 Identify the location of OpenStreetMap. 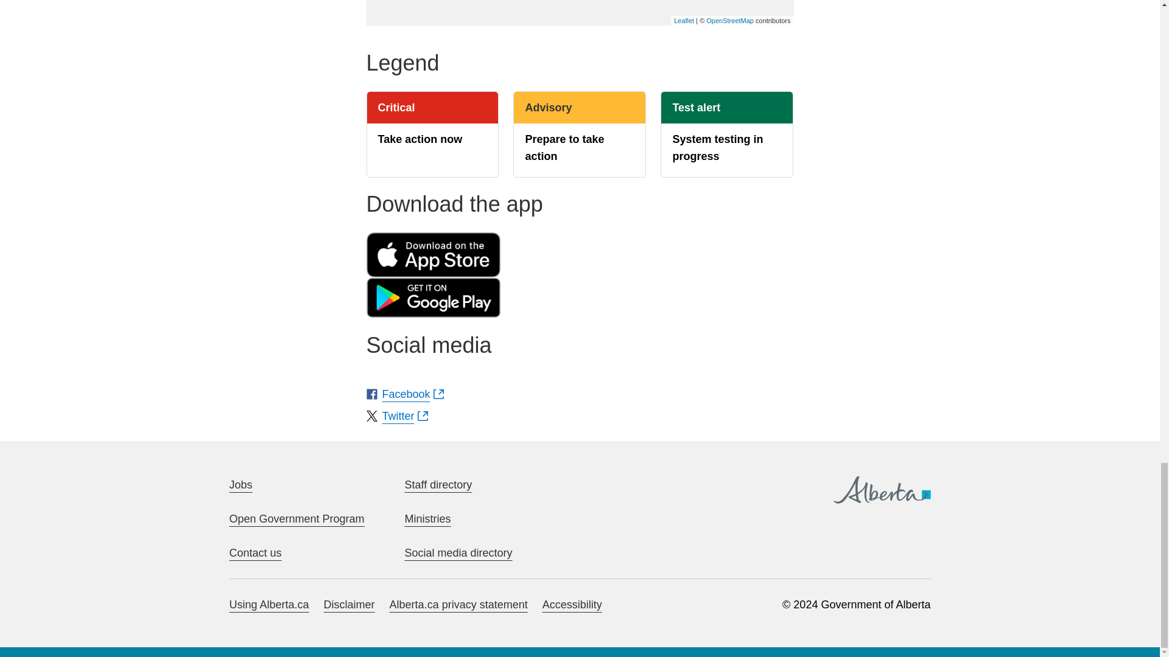
(729, 21).